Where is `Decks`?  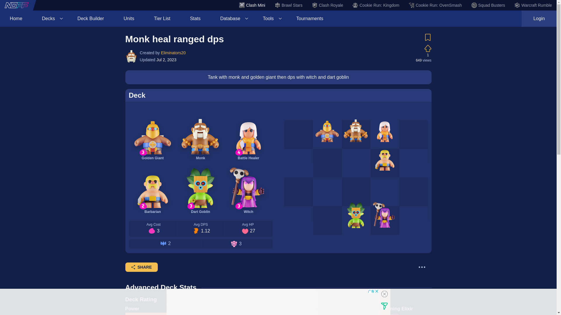 Decks is located at coordinates (50, 18).